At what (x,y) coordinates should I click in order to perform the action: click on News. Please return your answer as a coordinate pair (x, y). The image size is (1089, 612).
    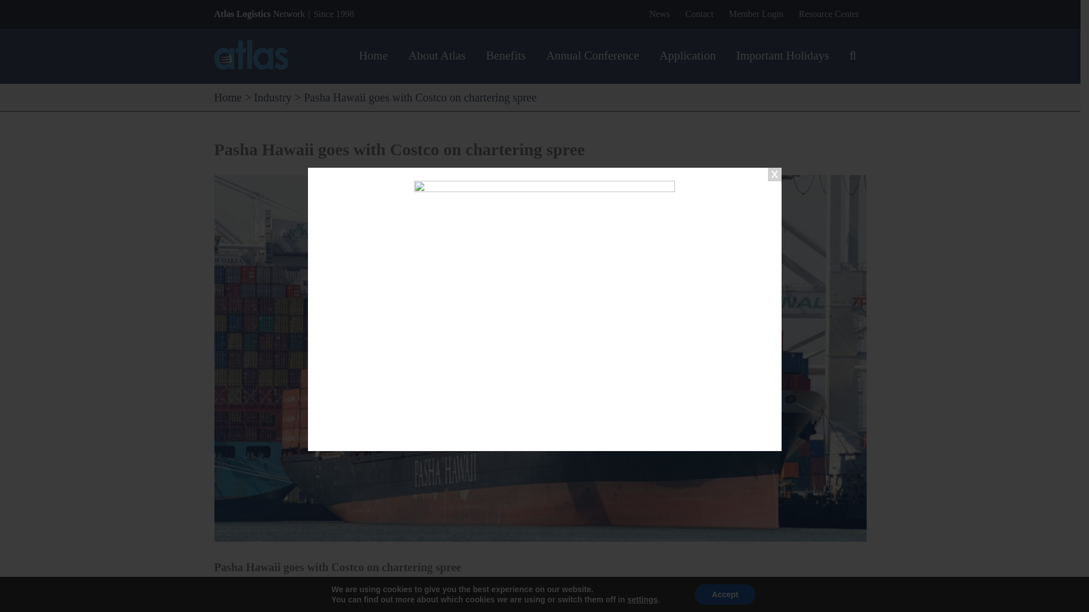
    Looking at the image, I should click on (660, 14).